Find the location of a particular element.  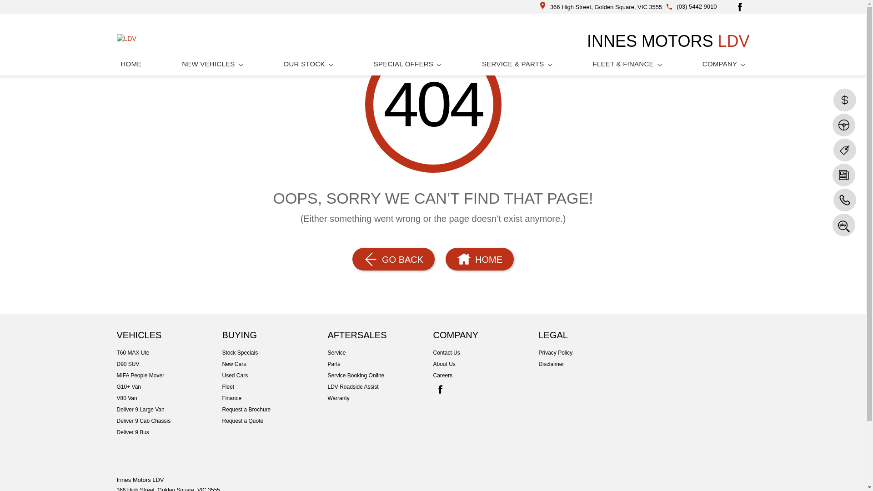

Disclaimer is located at coordinates (591, 364).